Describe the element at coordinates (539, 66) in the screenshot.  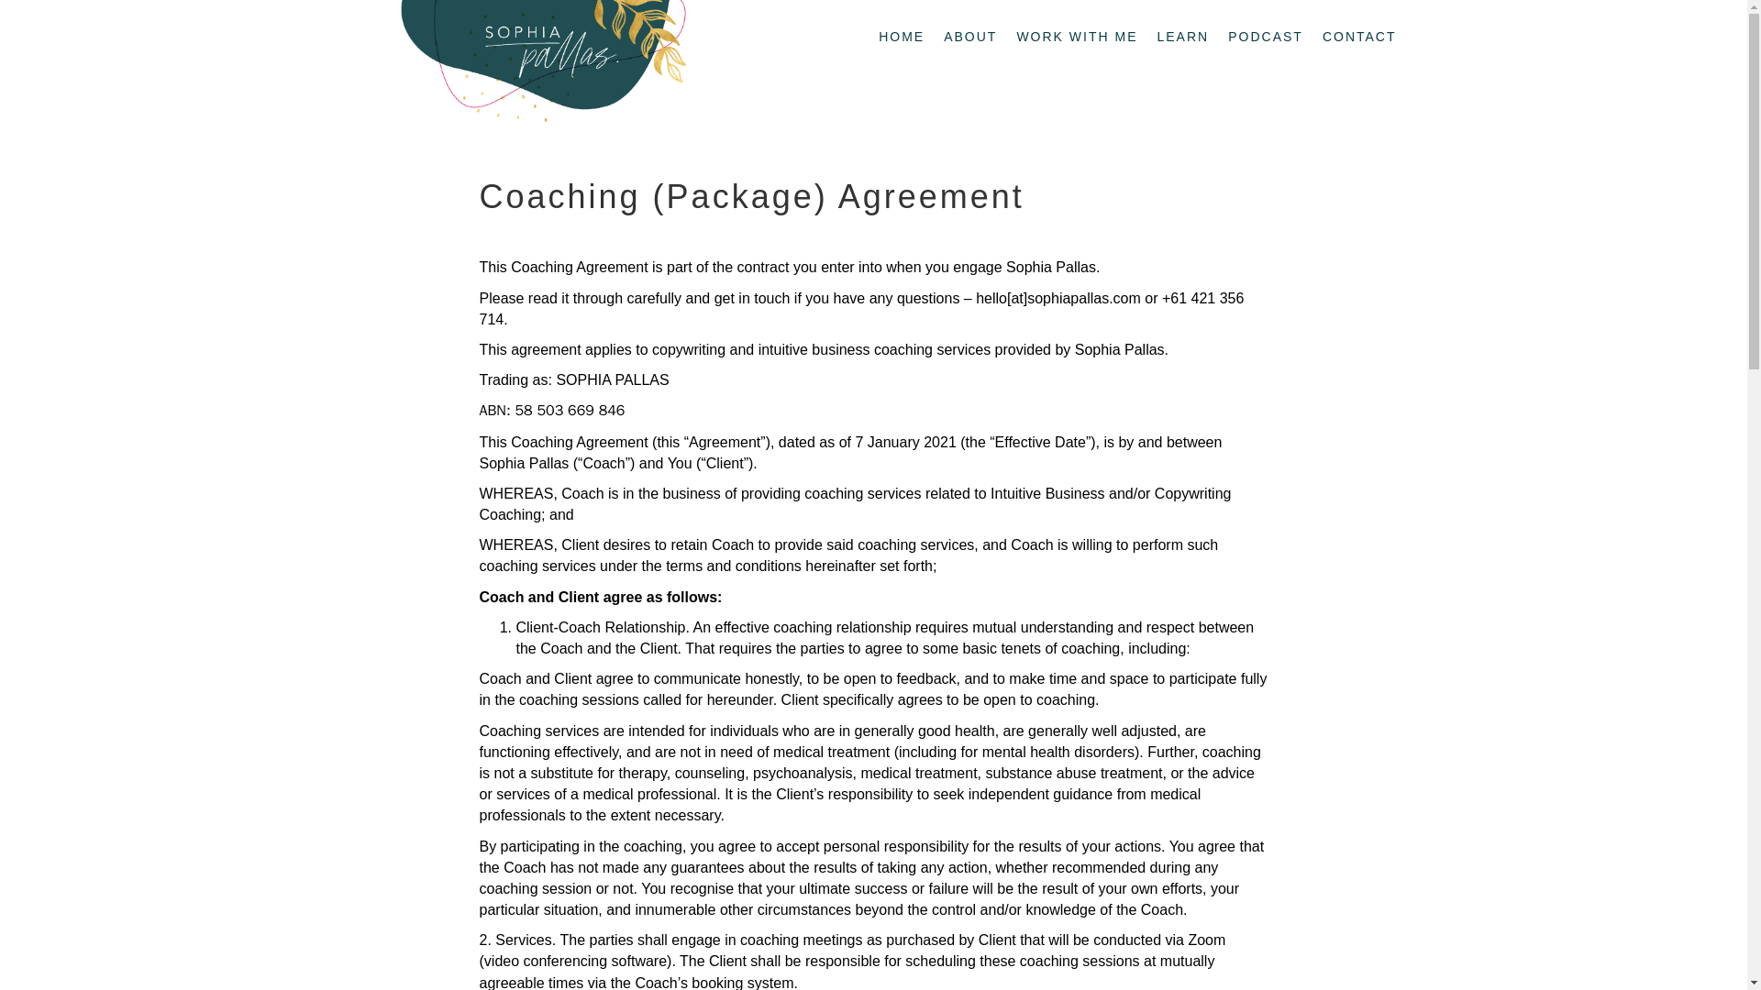
I see `SP - Website Brand Refresh Build-11` at that location.